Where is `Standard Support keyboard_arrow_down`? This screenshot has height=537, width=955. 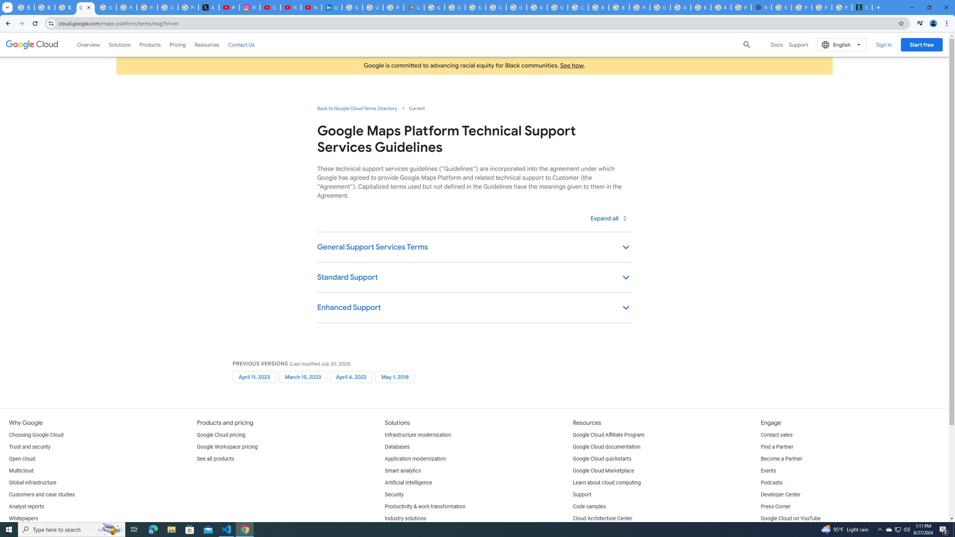
Standard Support keyboard_arrow_down is located at coordinates (474, 278).